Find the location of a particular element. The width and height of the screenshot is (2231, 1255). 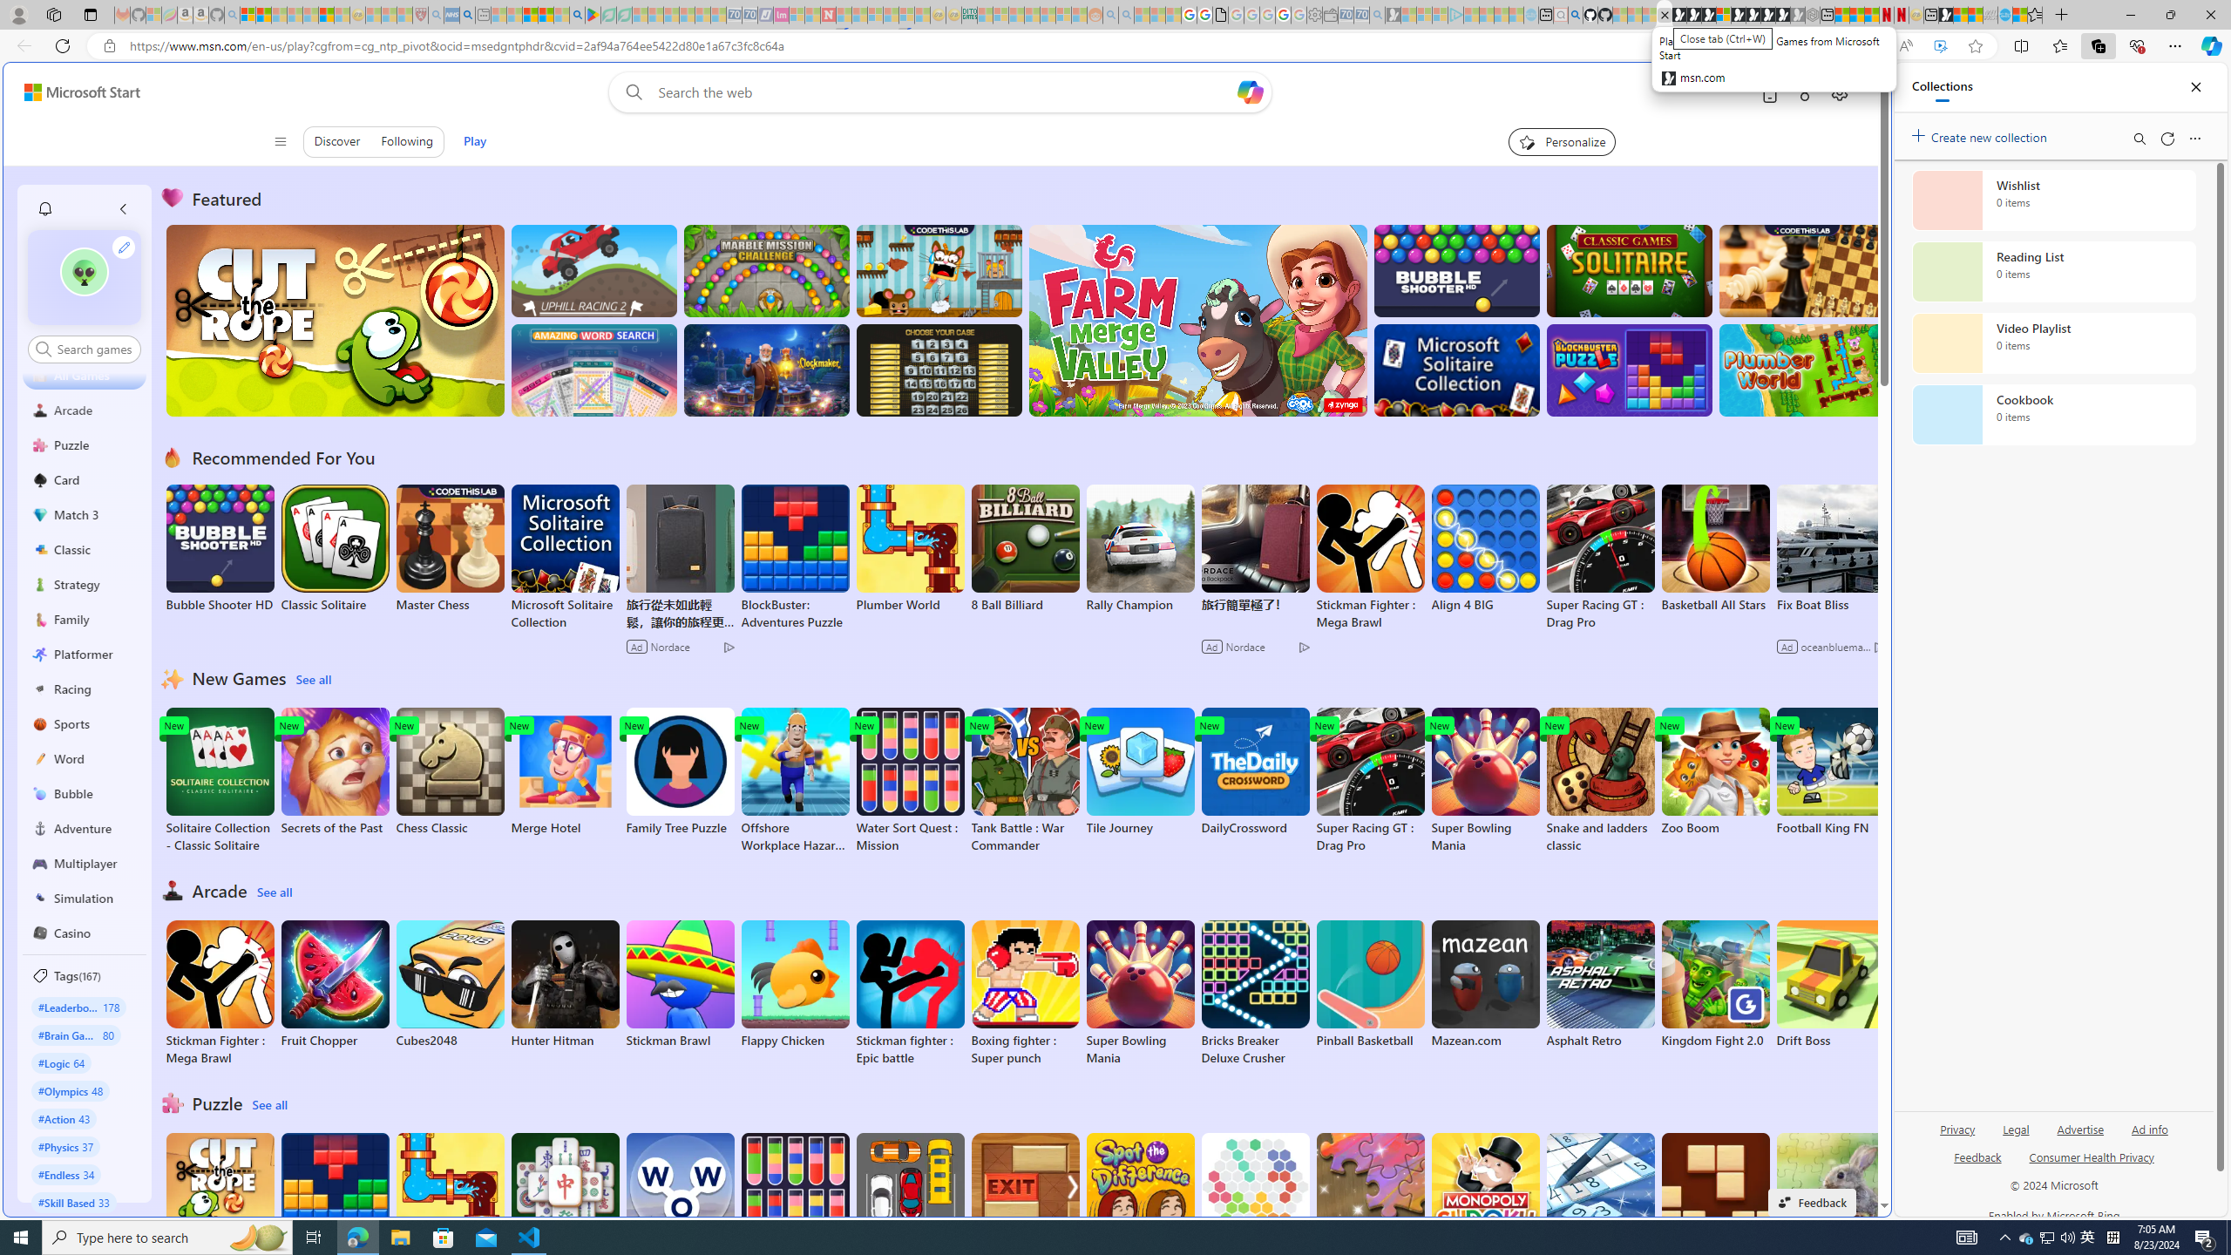

Kingdom Fight 2.0 is located at coordinates (1715, 984).